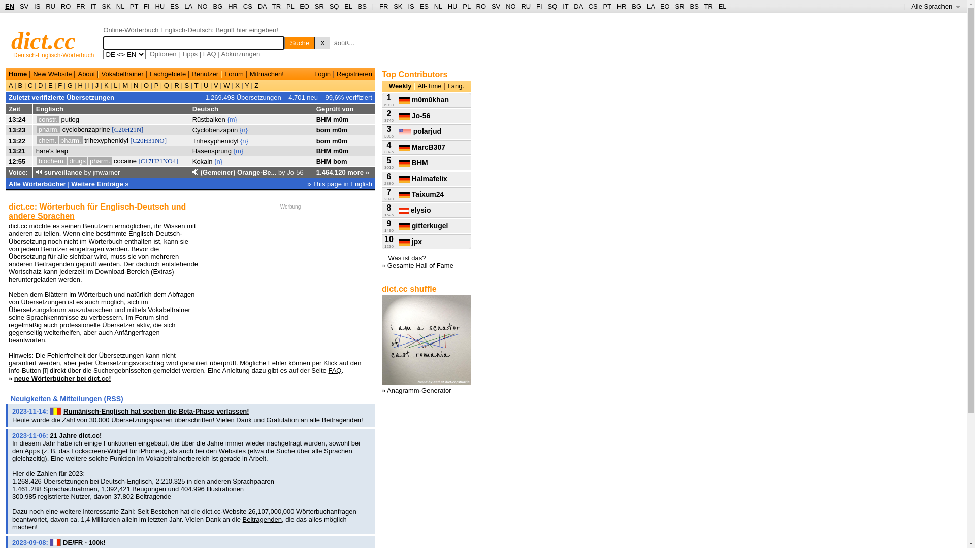 The image size is (975, 548). Describe the element at coordinates (41, 85) in the screenshot. I see `D` at that location.